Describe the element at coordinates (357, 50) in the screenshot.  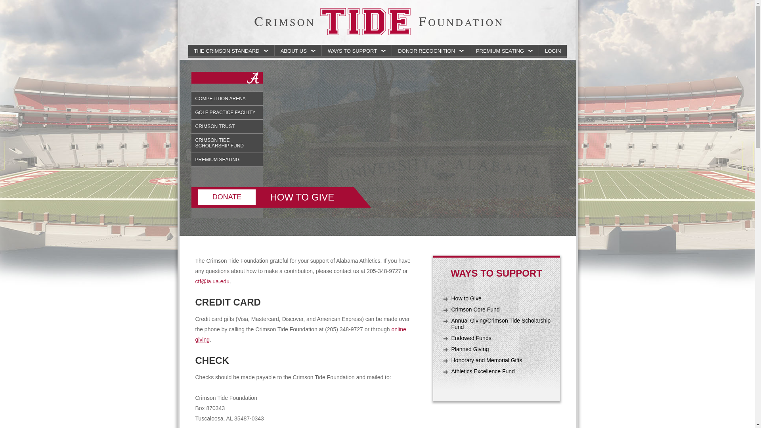
I see `WAYS TO SUPPORT` at that location.